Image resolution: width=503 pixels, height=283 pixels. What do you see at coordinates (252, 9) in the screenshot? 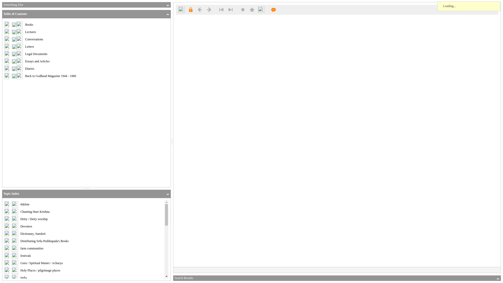
I see `Bookmark` at bounding box center [252, 9].